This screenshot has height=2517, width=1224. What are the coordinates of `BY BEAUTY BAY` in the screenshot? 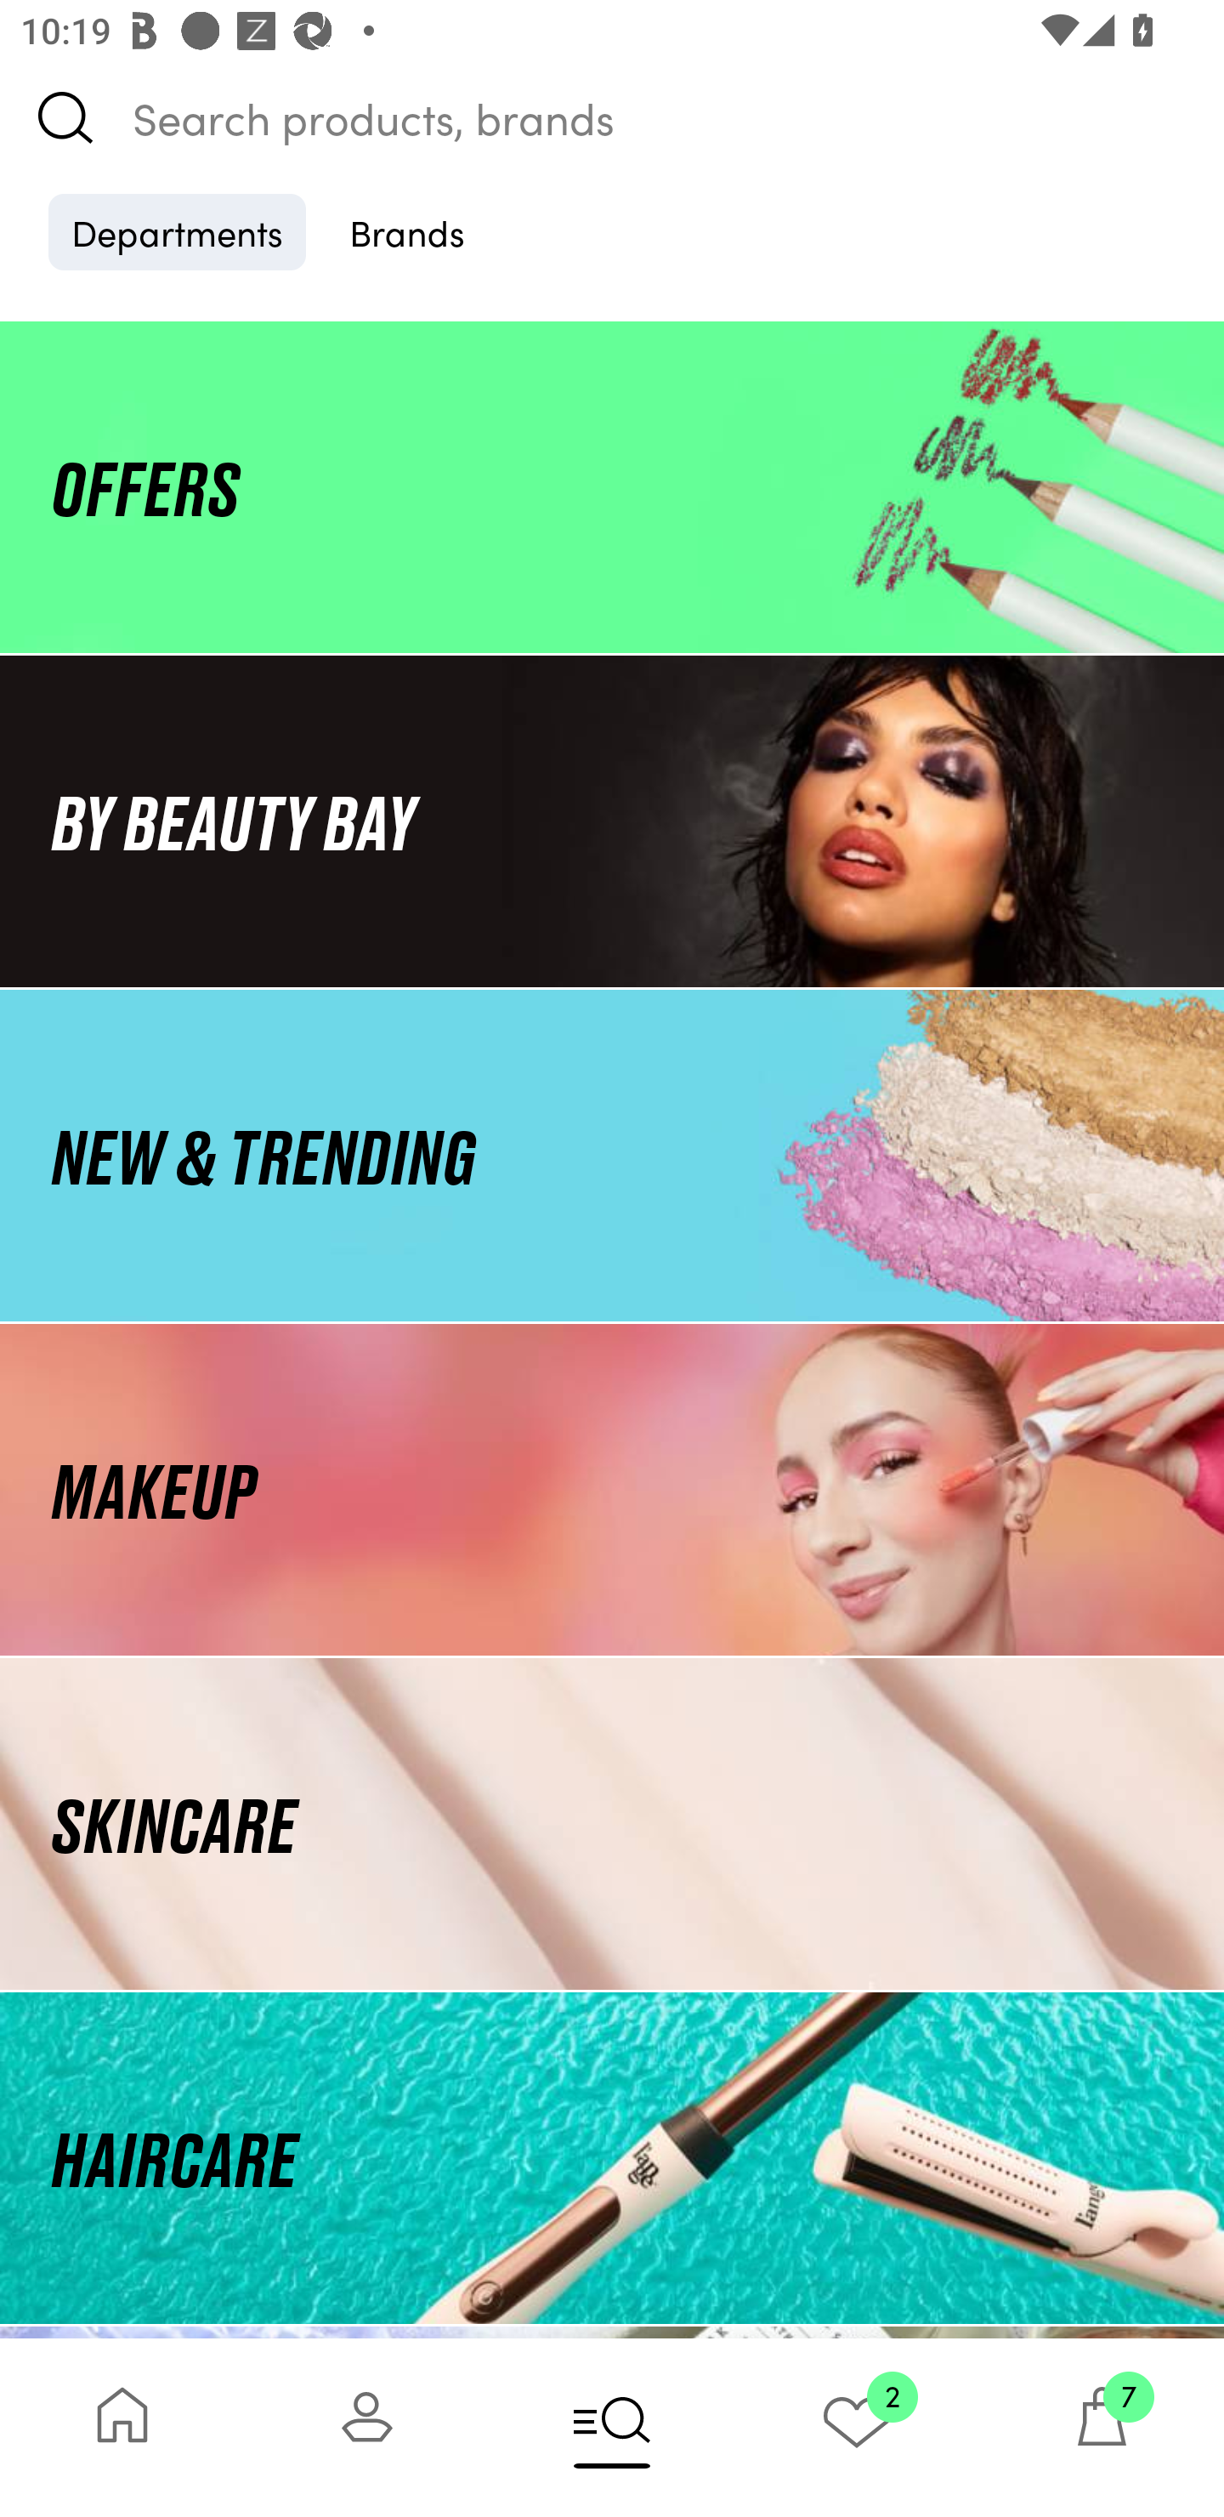 It's located at (612, 820).